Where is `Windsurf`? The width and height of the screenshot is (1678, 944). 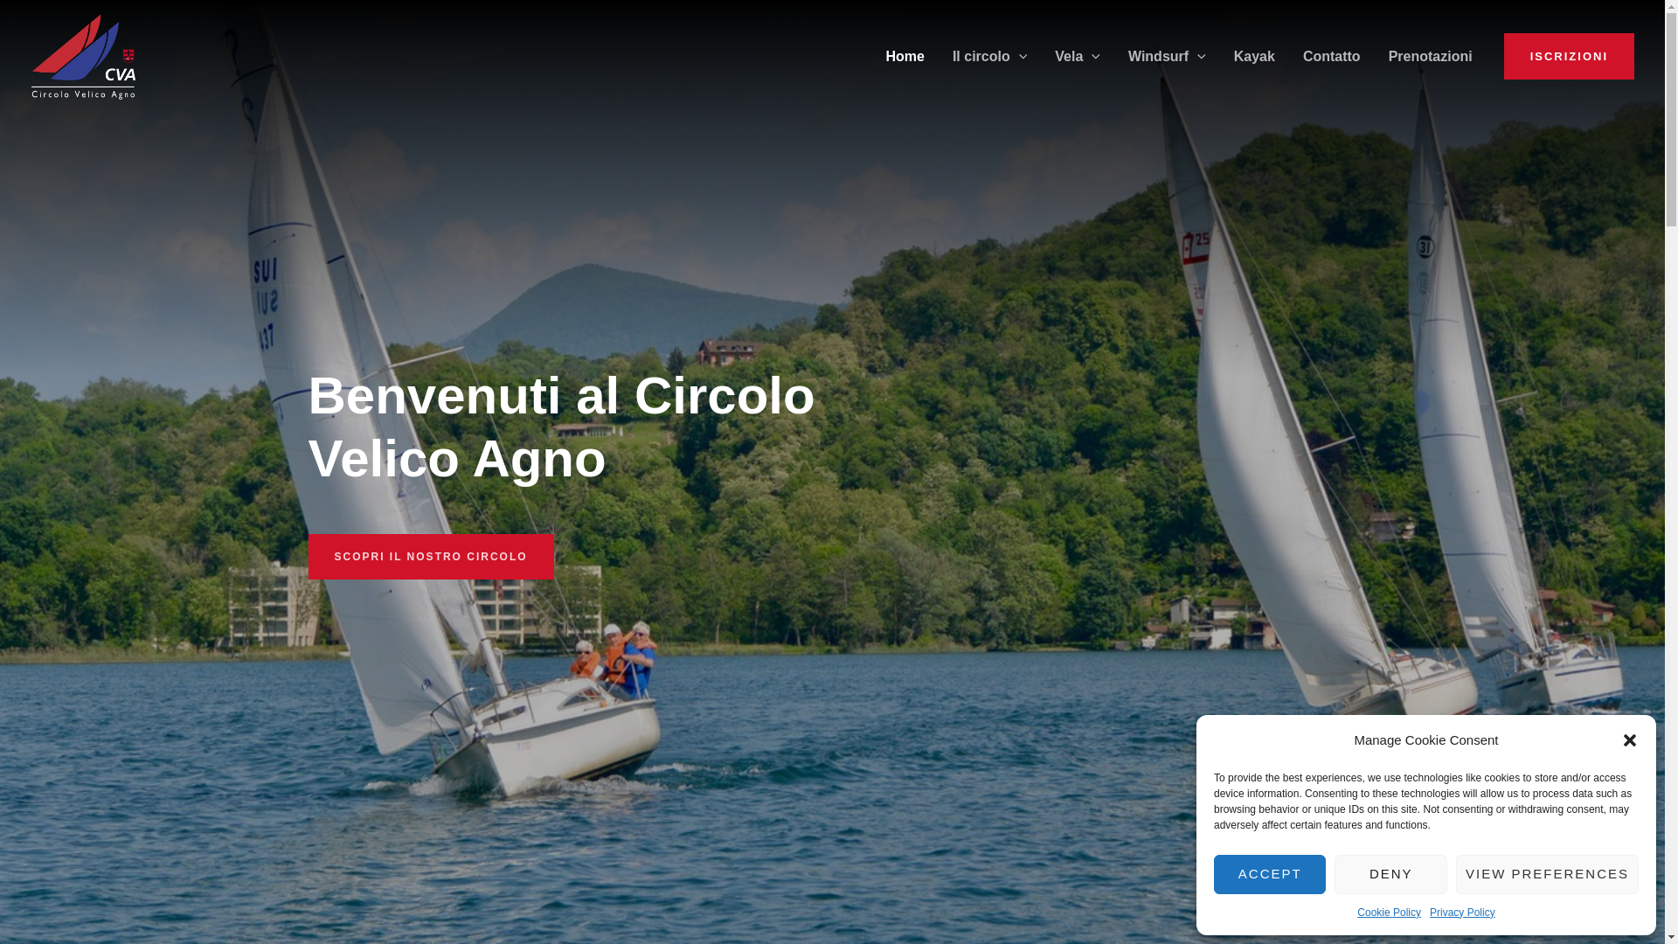
Windsurf is located at coordinates (1168, 57).